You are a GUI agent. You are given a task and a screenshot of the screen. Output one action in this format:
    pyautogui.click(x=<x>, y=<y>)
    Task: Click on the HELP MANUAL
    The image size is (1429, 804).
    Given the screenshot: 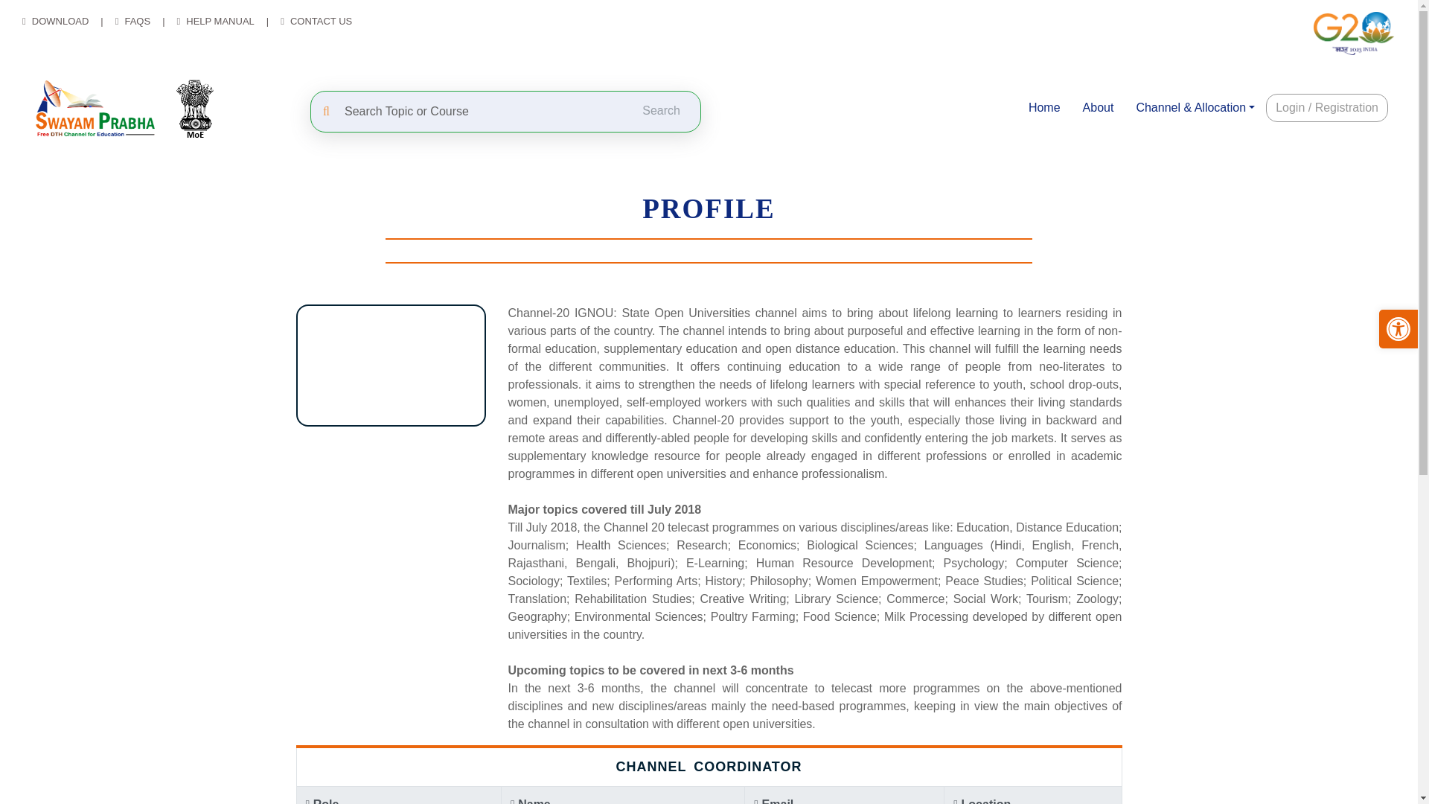 What is the action you would take?
    pyautogui.click(x=220, y=21)
    